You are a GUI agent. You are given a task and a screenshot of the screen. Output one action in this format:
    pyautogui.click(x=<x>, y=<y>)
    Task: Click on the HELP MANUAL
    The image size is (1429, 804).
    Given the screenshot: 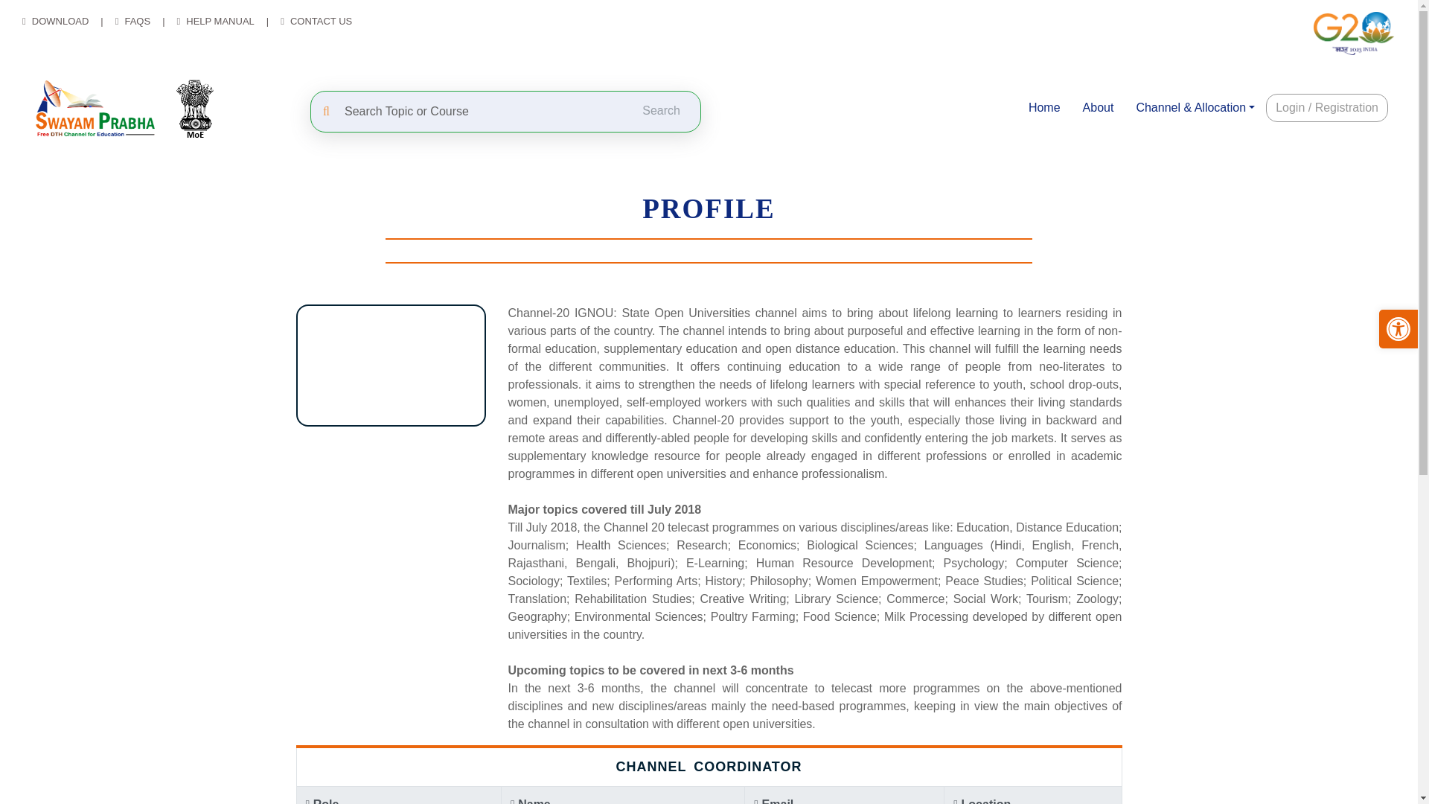 What is the action you would take?
    pyautogui.click(x=220, y=21)
    